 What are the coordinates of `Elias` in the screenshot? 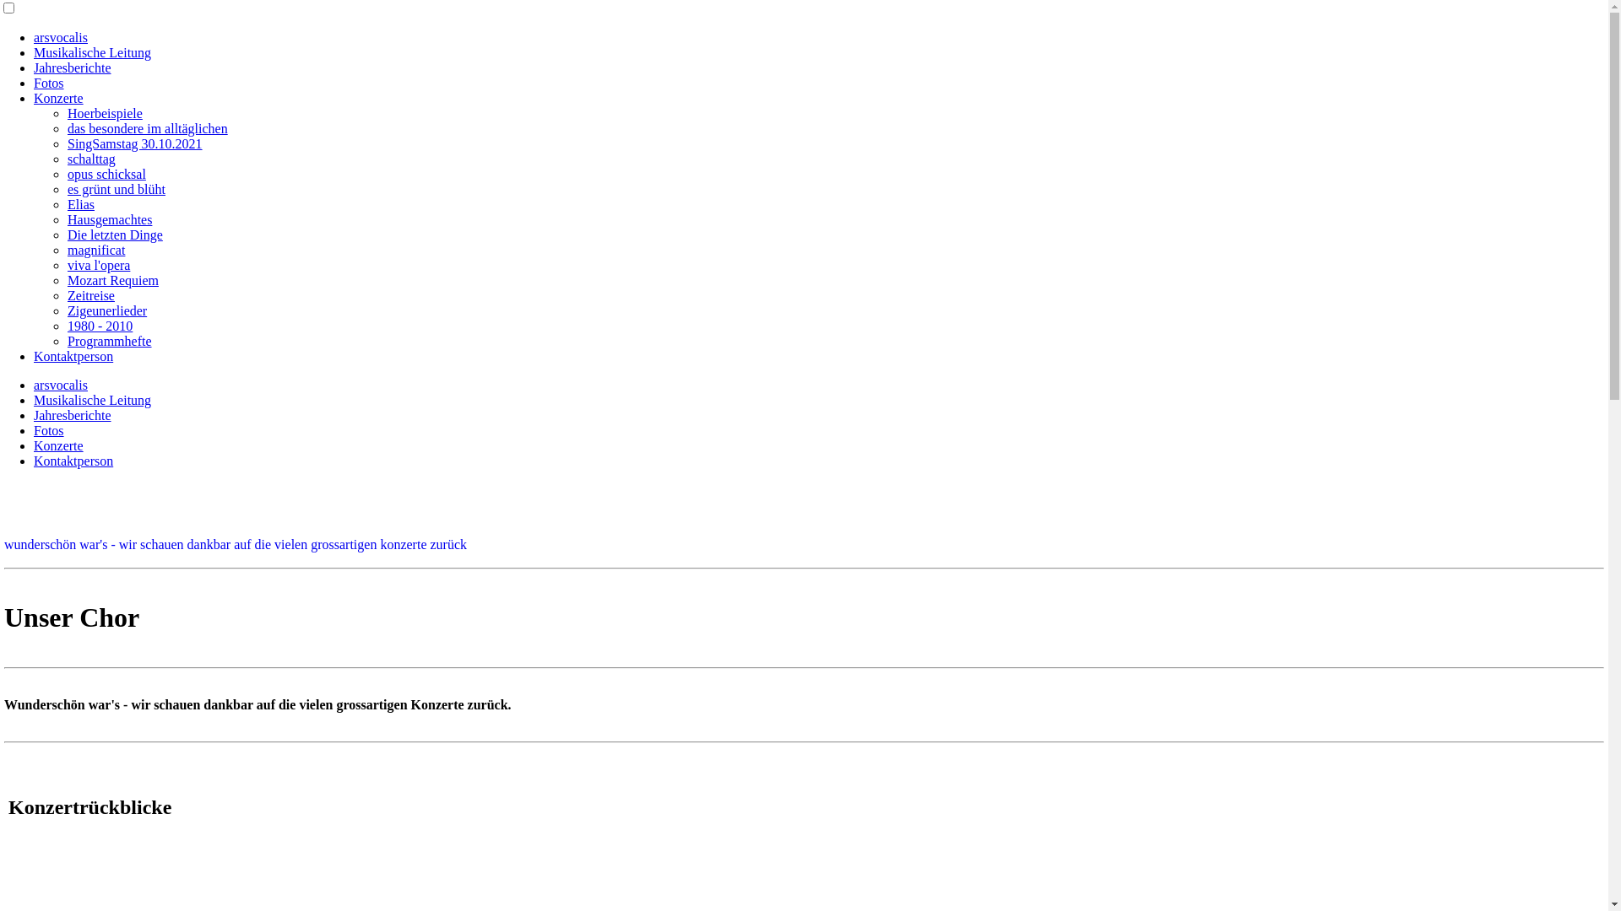 It's located at (81, 204).